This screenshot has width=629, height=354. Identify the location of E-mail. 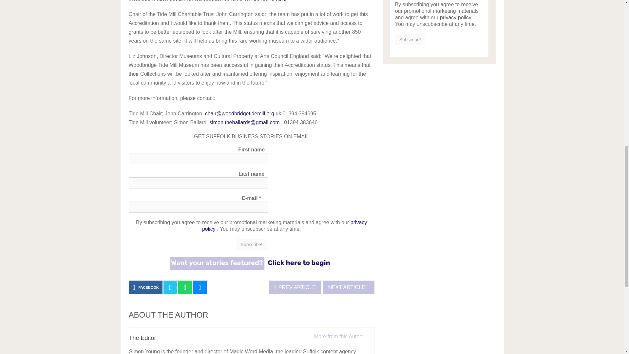
(198, 207).